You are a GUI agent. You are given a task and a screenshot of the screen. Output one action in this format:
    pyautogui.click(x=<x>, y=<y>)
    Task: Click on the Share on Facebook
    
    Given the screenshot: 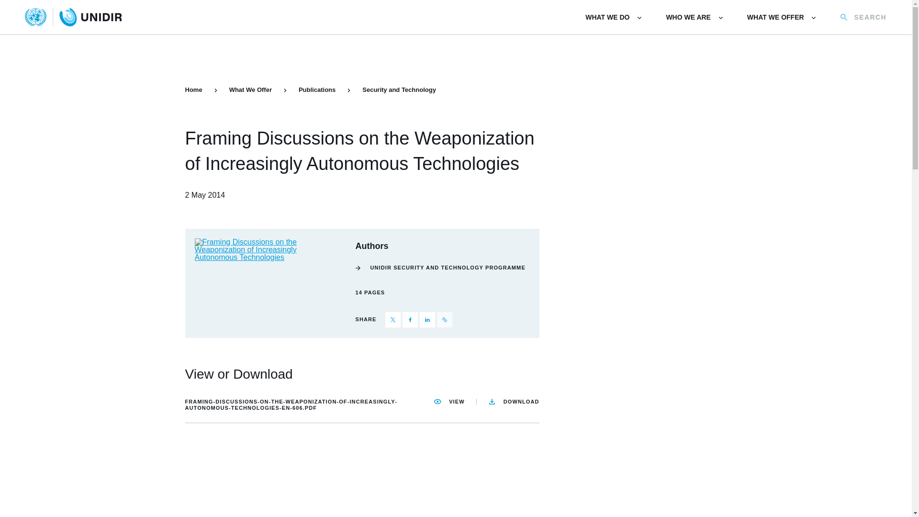 What is the action you would take?
    pyautogui.click(x=410, y=320)
    